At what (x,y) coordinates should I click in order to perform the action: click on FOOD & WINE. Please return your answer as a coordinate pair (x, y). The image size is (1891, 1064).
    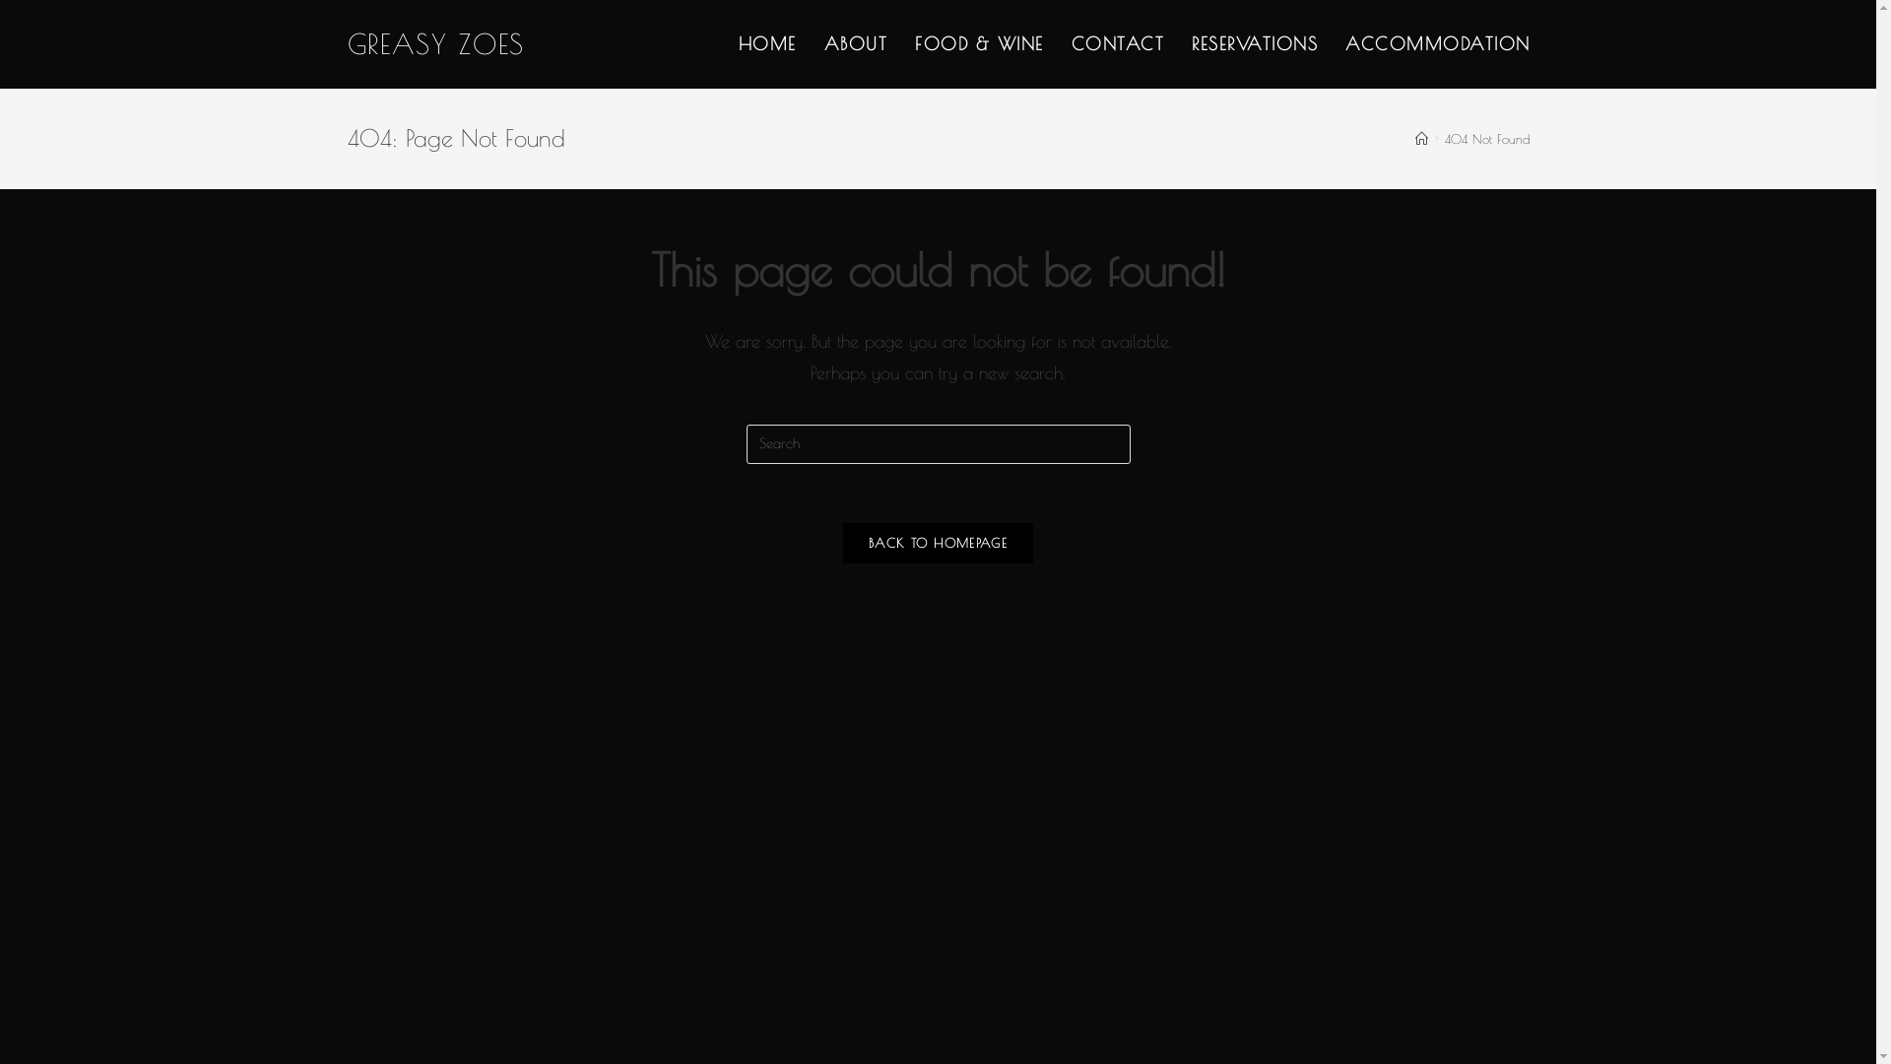
    Looking at the image, I should click on (979, 44).